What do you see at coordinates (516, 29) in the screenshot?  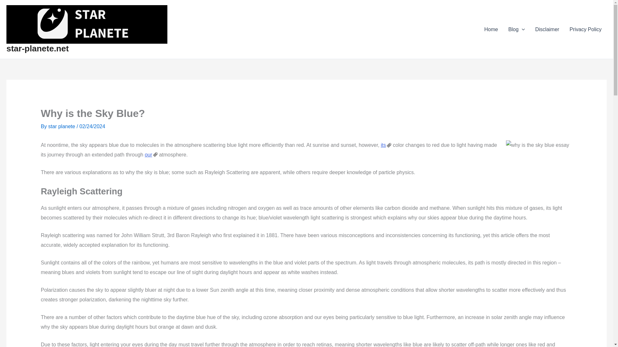 I see `Blog` at bounding box center [516, 29].